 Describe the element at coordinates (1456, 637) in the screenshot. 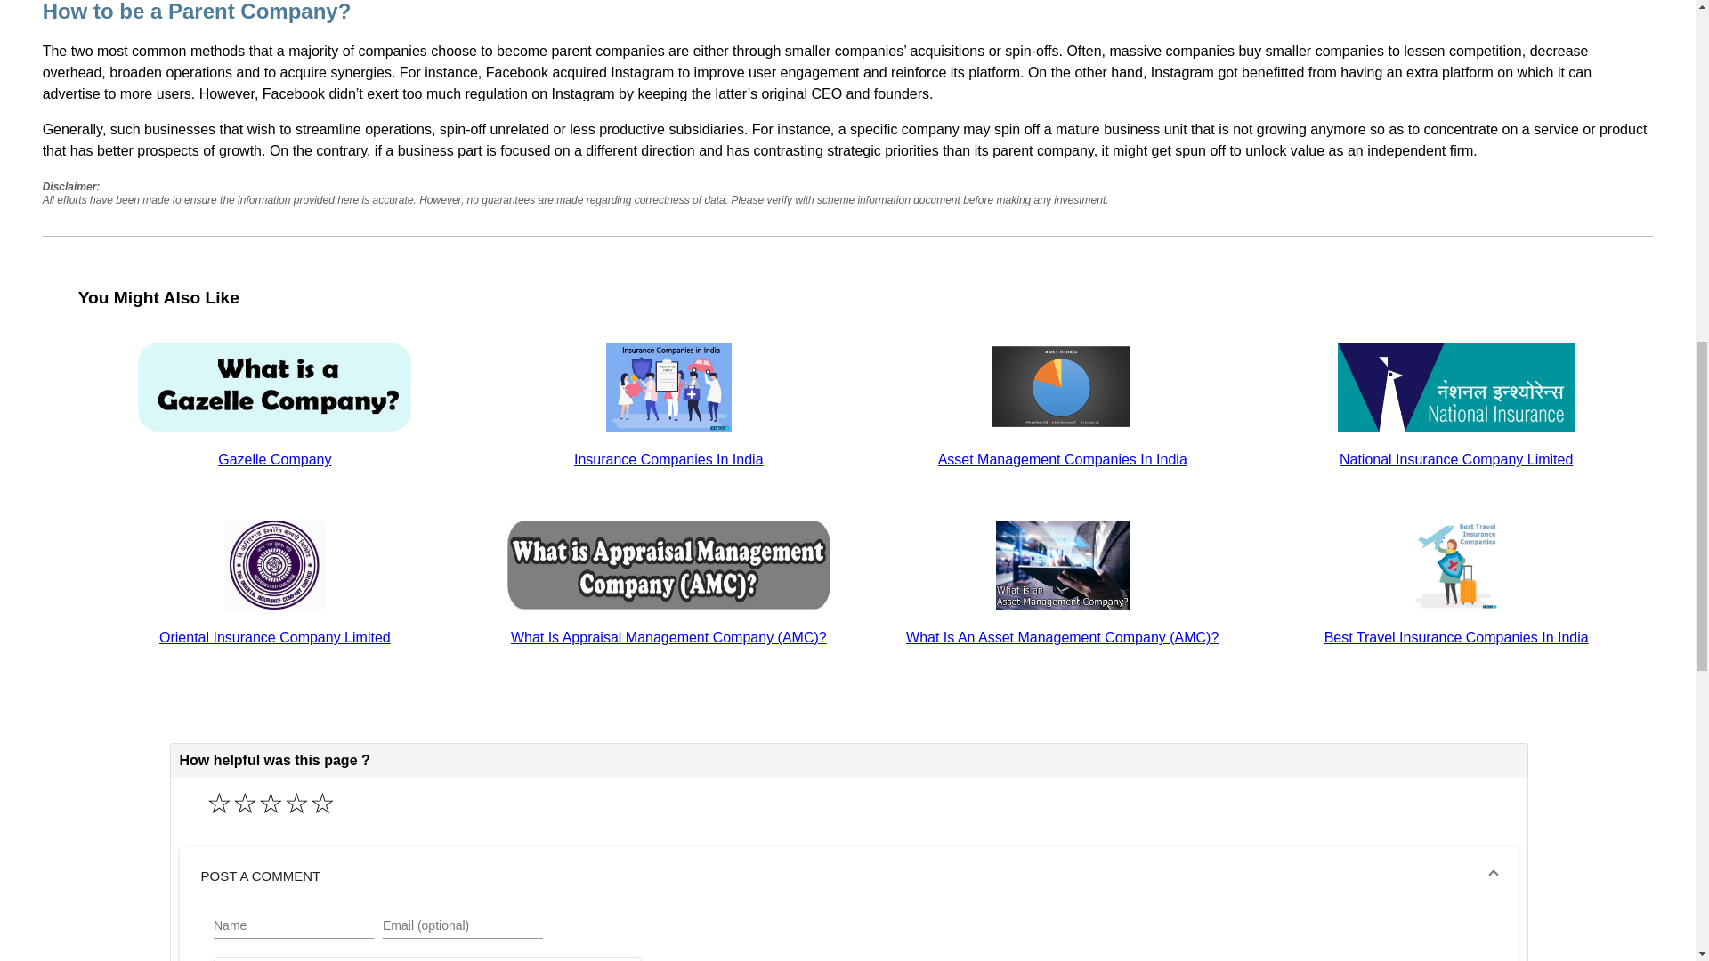

I see `Best Travel Insurance Companies In India` at that location.